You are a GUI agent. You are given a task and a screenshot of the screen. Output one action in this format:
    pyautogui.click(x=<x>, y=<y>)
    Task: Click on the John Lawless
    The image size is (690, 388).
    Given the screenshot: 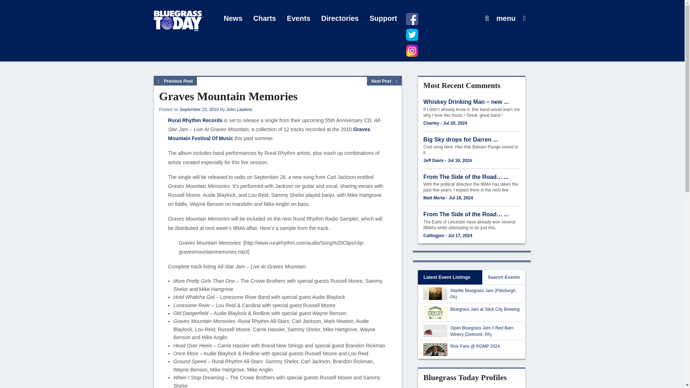 What is the action you would take?
    pyautogui.click(x=239, y=110)
    